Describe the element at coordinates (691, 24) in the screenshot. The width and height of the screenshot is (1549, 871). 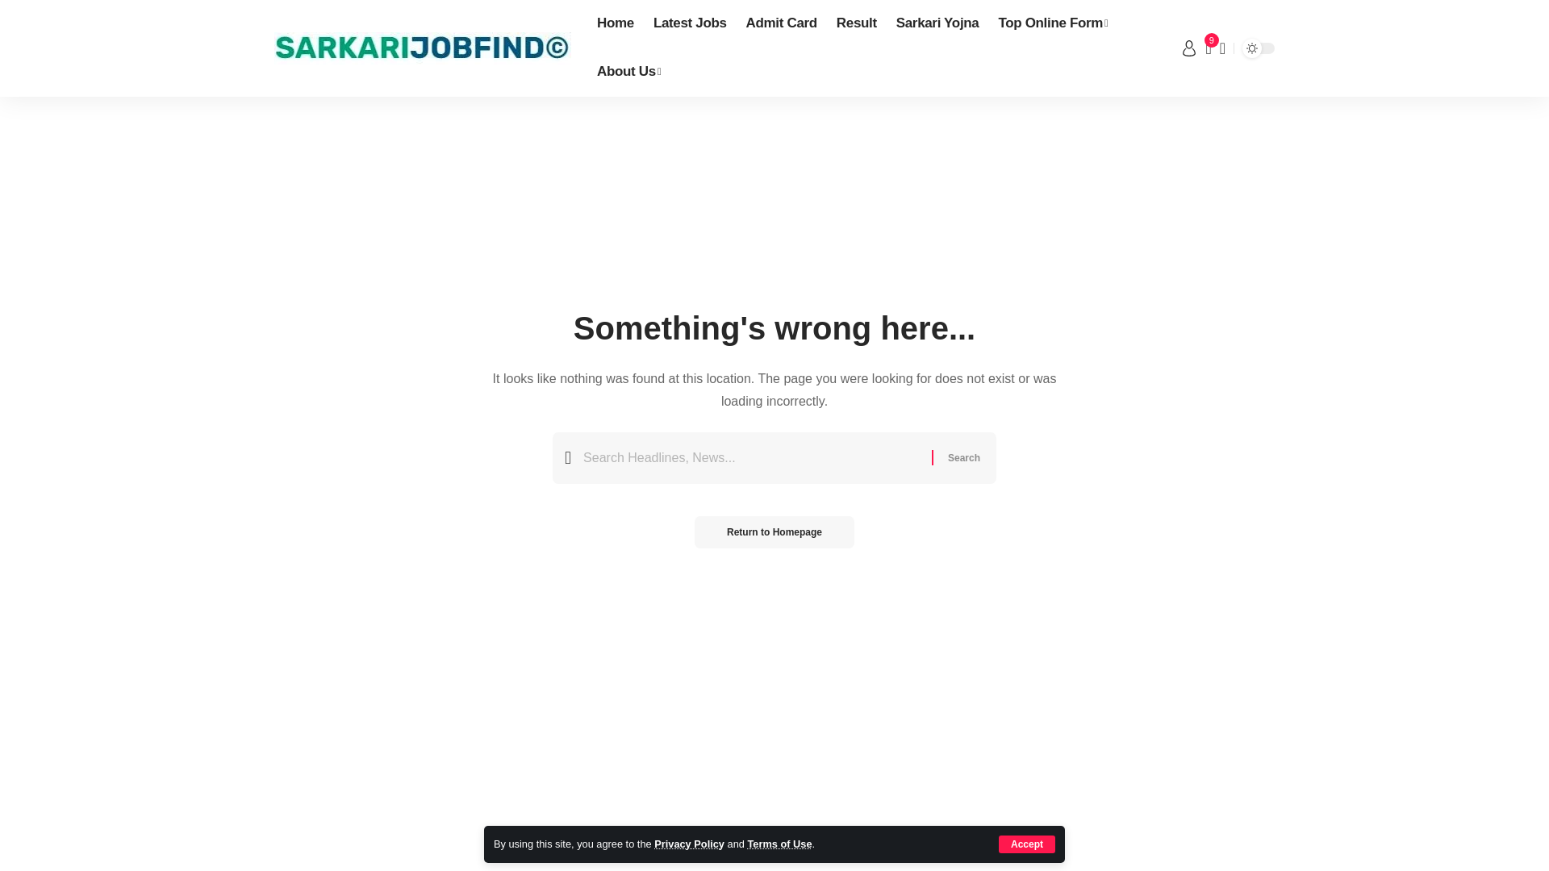
I see `Latest Jobs` at that location.